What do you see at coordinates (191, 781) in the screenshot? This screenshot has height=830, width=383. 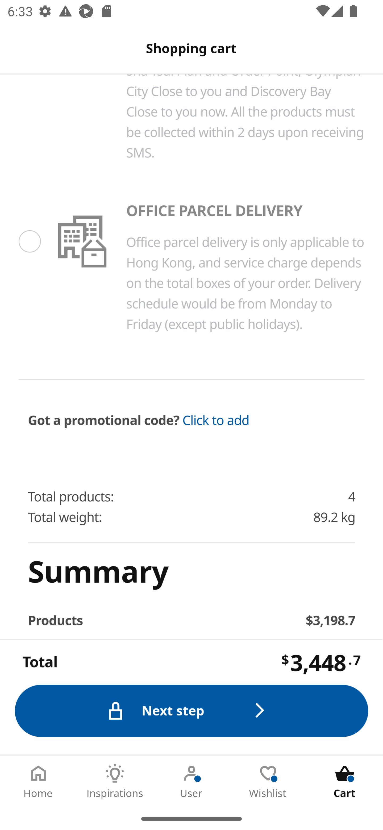 I see `User
Tab 3 of 5` at bounding box center [191, 781].